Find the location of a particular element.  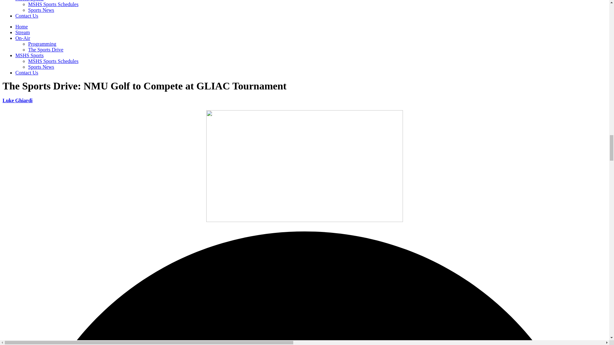

Contact Us is located at coordinates (27, 73).